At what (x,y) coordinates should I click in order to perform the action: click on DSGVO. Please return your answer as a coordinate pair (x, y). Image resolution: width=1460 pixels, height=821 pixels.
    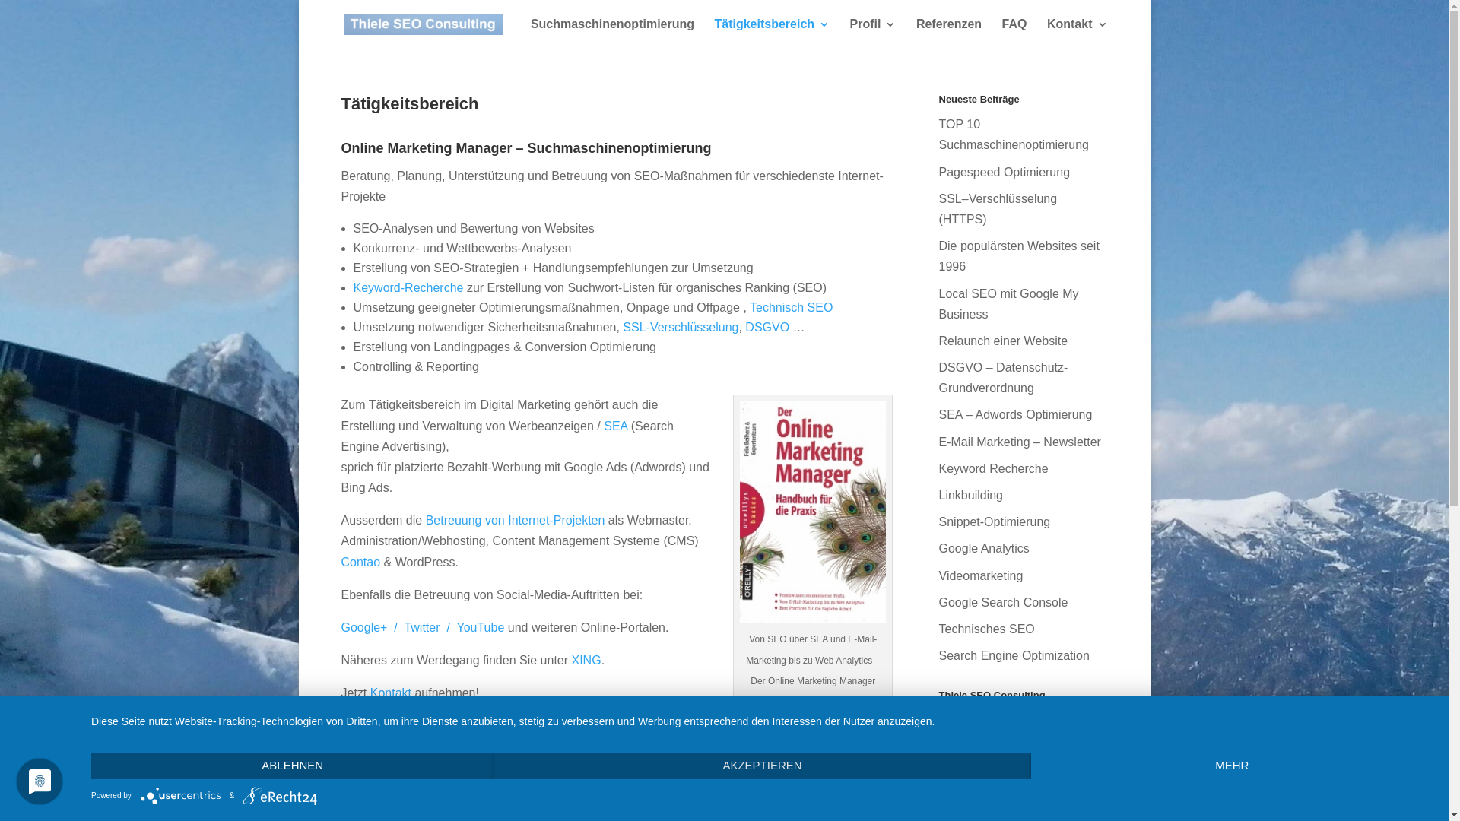
    Looking at the image, I should click on (766, 327).